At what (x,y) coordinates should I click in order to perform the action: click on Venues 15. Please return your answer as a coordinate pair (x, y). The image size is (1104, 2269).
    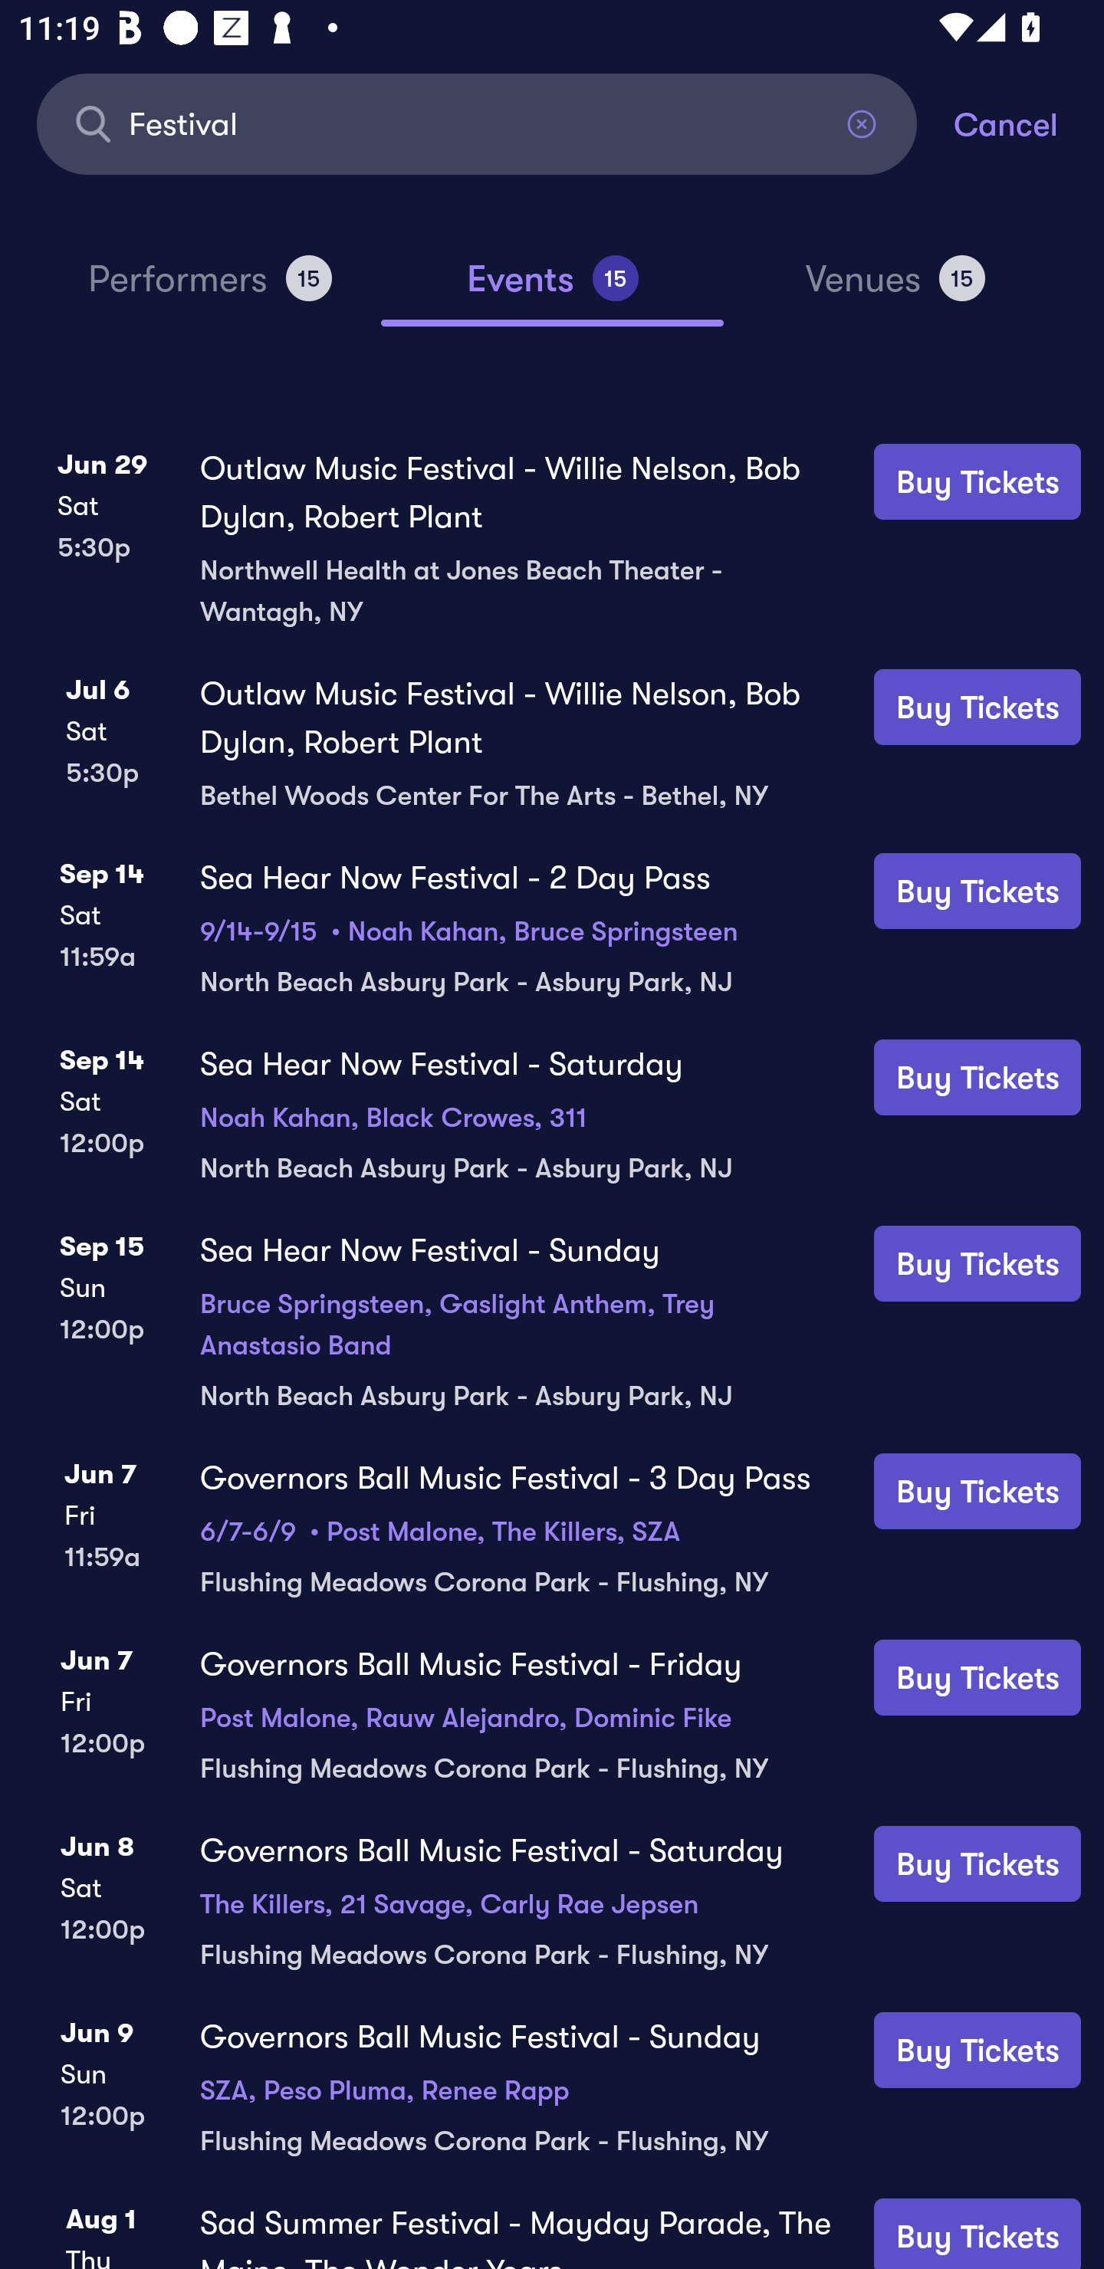
    Looking at the image, I should click on (895, 290).